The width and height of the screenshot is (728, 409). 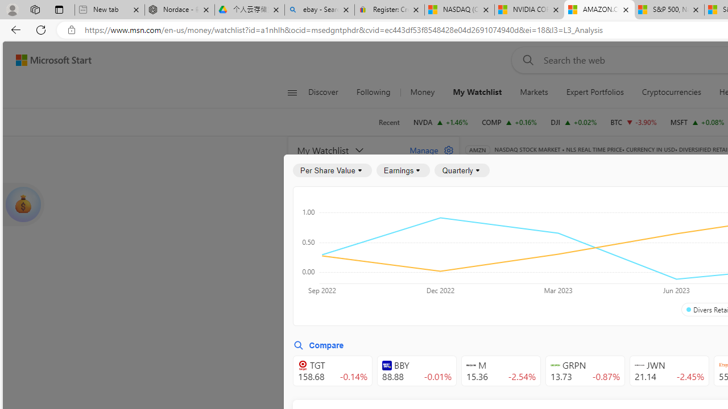 What do you see at coordinates (403, 170) in the screenshot?
I see `Earnings` at bounding box center [403, 170].